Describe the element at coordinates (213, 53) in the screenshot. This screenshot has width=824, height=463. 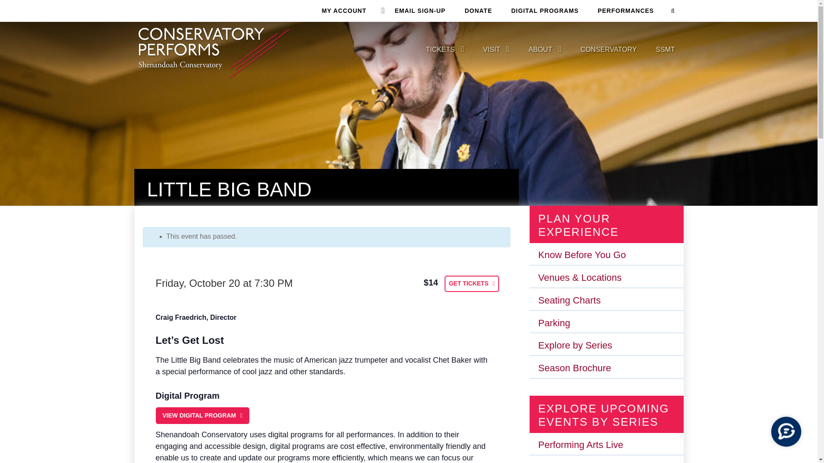
I see `SHENANDOAH UNIVERSITY` at that location.